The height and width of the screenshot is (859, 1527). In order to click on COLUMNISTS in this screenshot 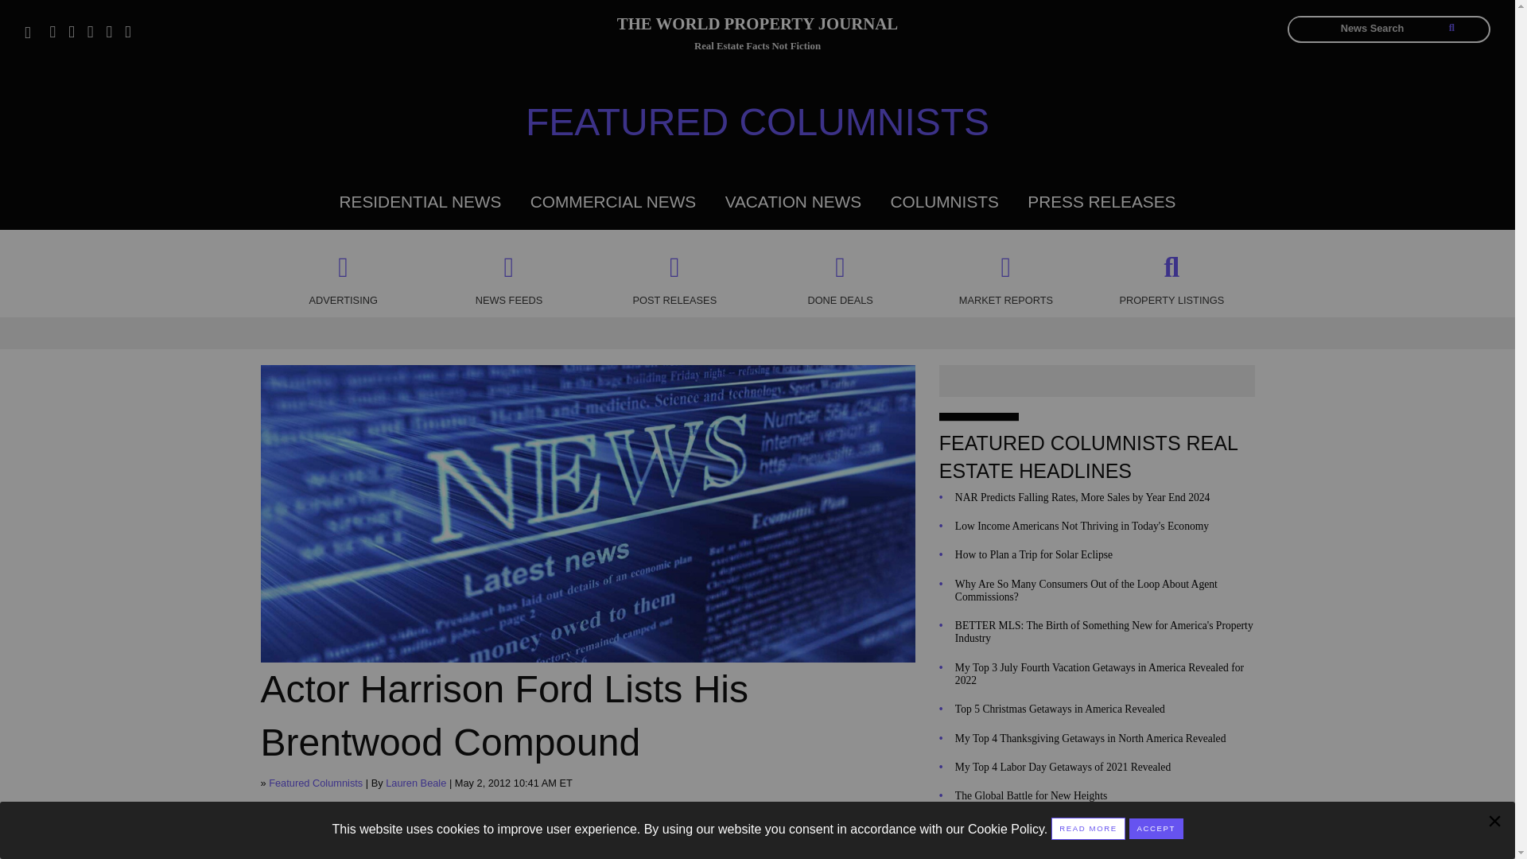, I will do `click(944, 200)`.